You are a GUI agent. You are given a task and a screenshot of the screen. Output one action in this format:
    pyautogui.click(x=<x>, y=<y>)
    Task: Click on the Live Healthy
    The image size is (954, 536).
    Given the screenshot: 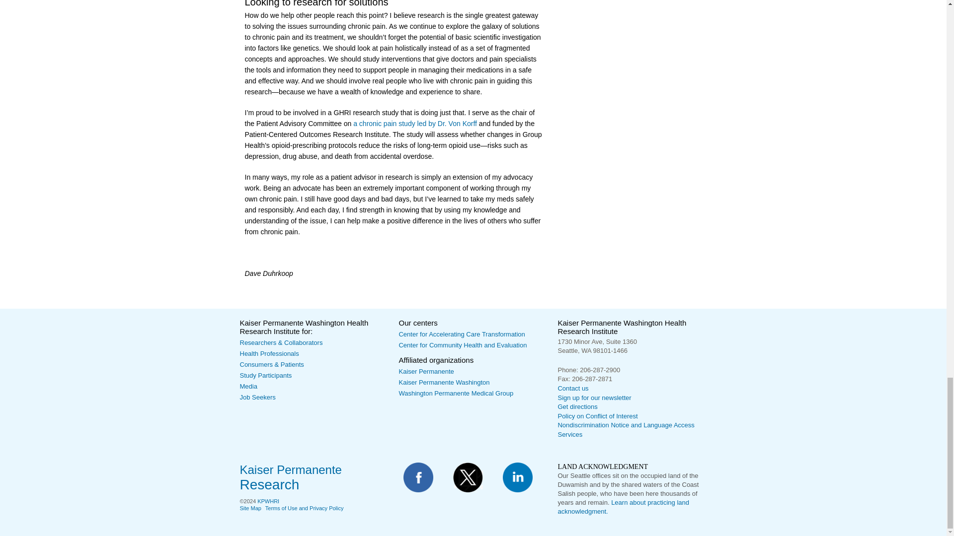 What is the action you would take?
    pyautogui.click(x=271, y=364)
    